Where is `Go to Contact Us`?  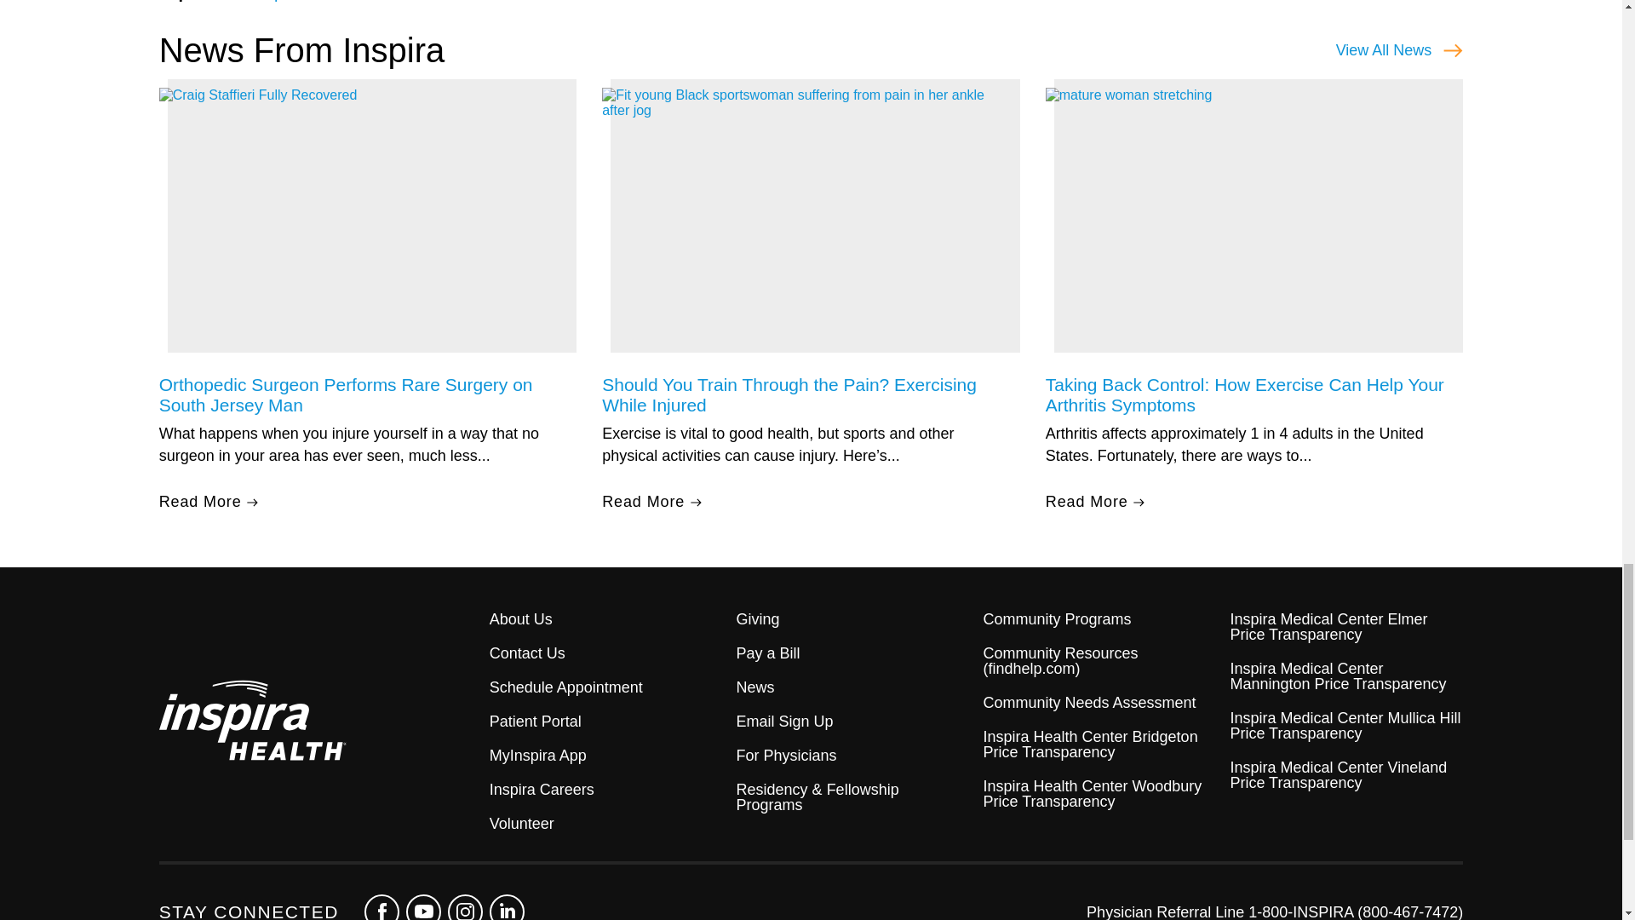 Go to Contact Us is located at coordinates (605, 653).